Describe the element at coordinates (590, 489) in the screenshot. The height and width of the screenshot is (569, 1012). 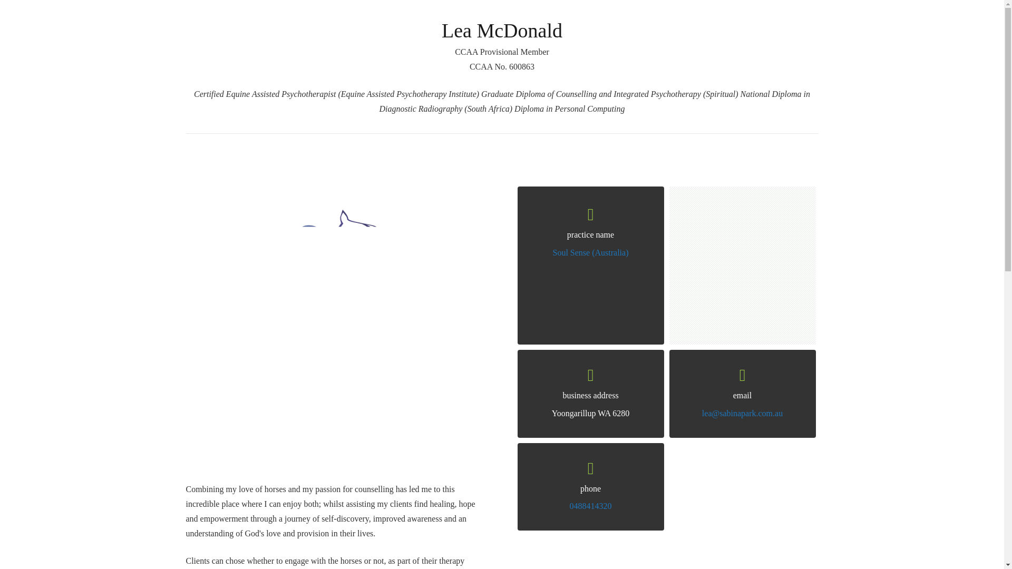
I see `phone` at that location.